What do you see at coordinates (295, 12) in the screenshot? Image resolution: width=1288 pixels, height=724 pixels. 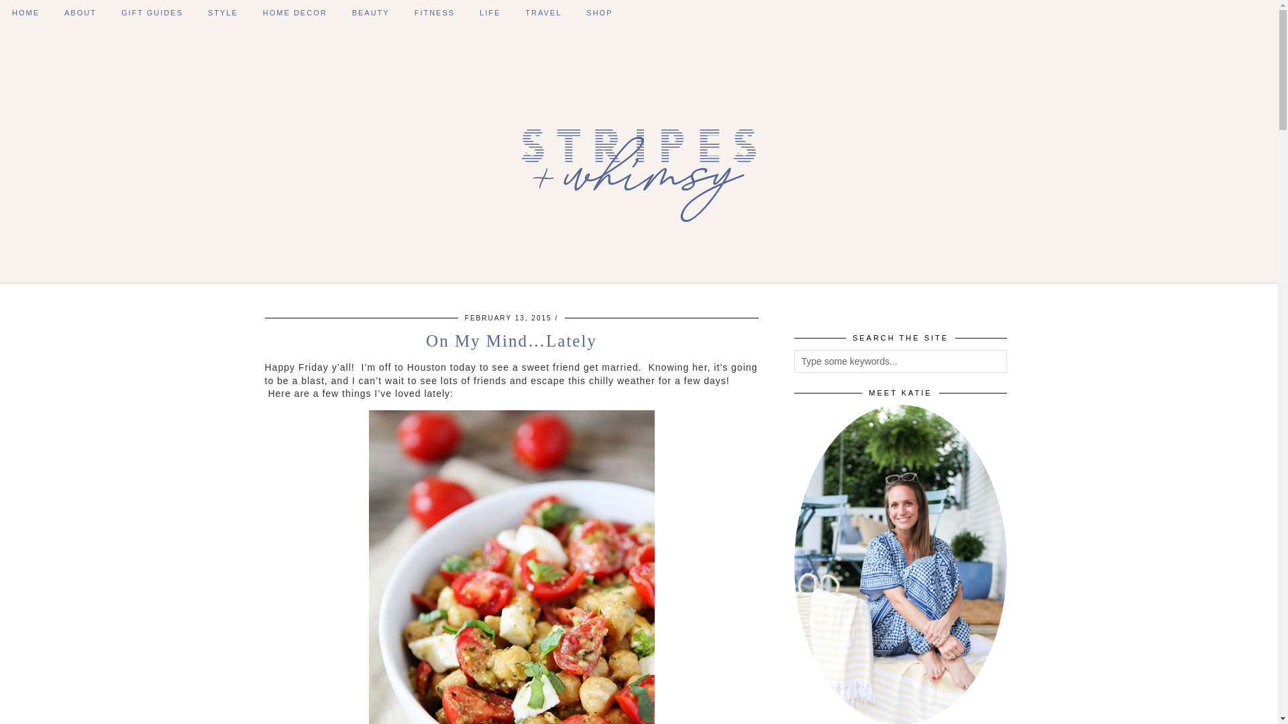 I see `HOME DECOR` at bounding box center [295, 12].